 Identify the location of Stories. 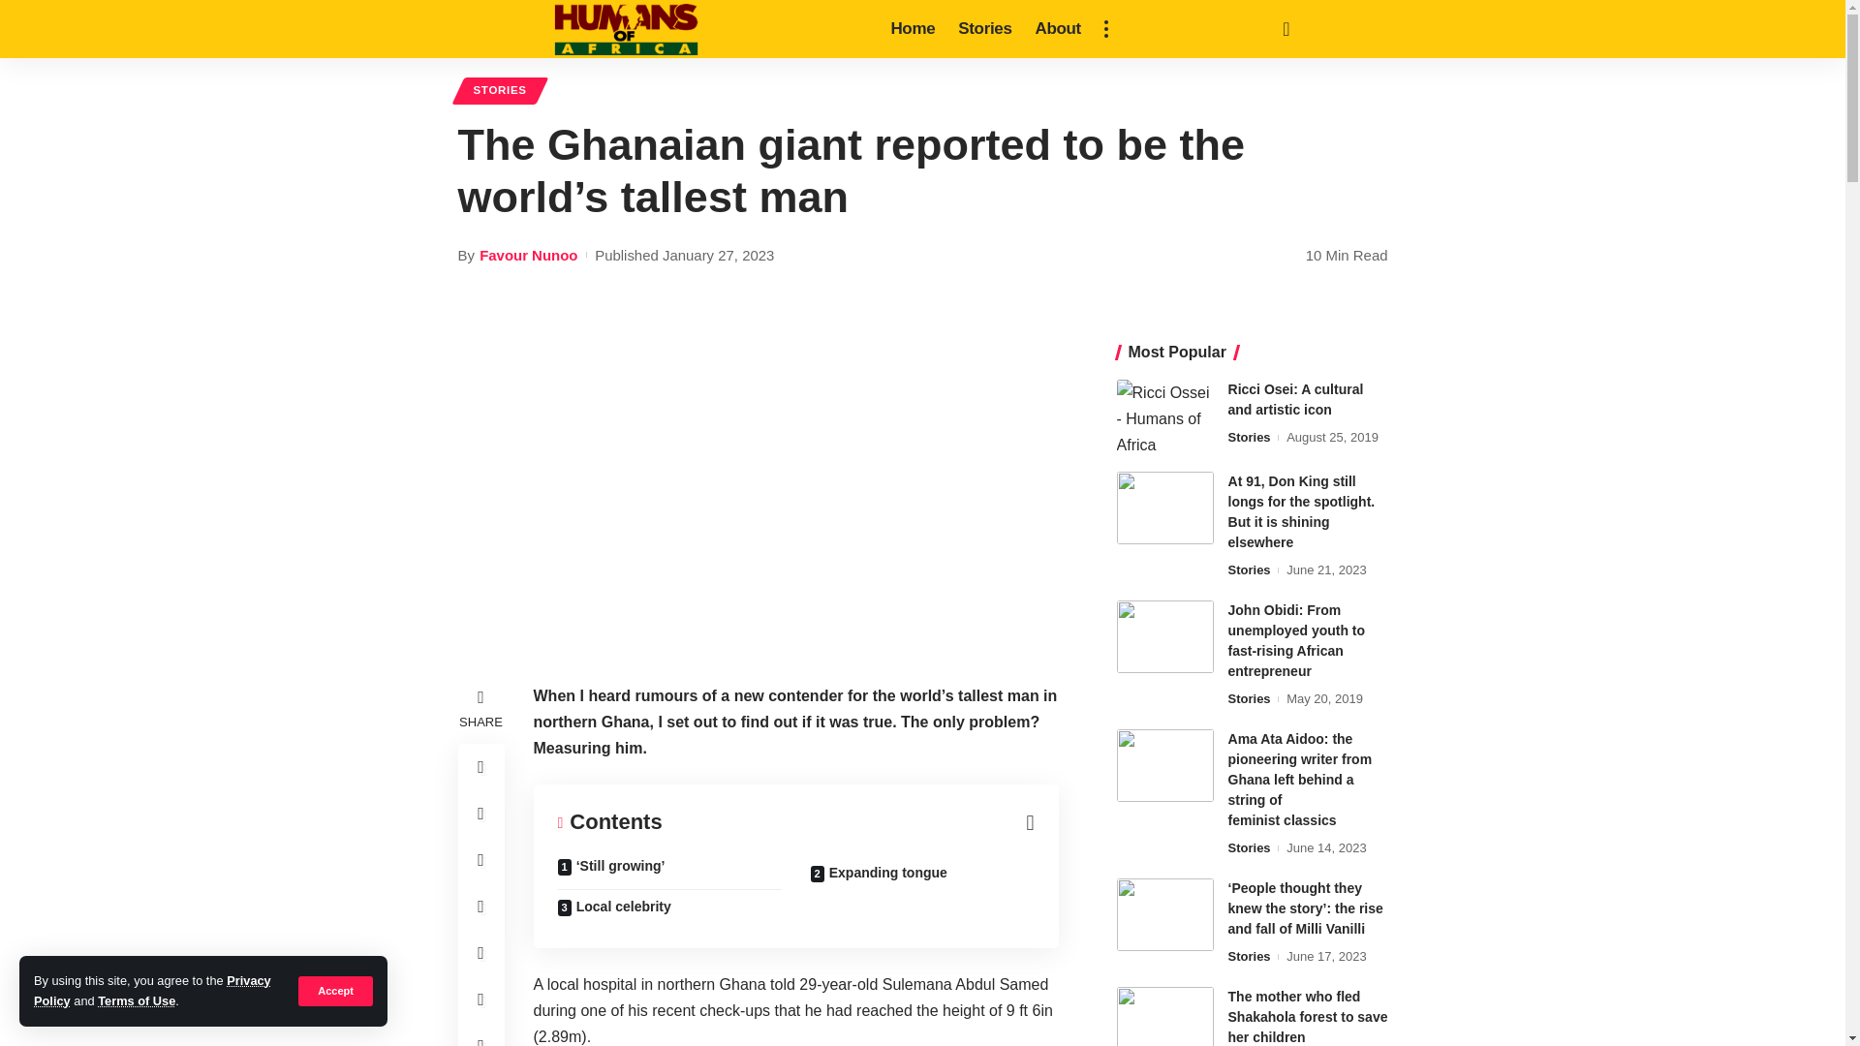
(984, 29).